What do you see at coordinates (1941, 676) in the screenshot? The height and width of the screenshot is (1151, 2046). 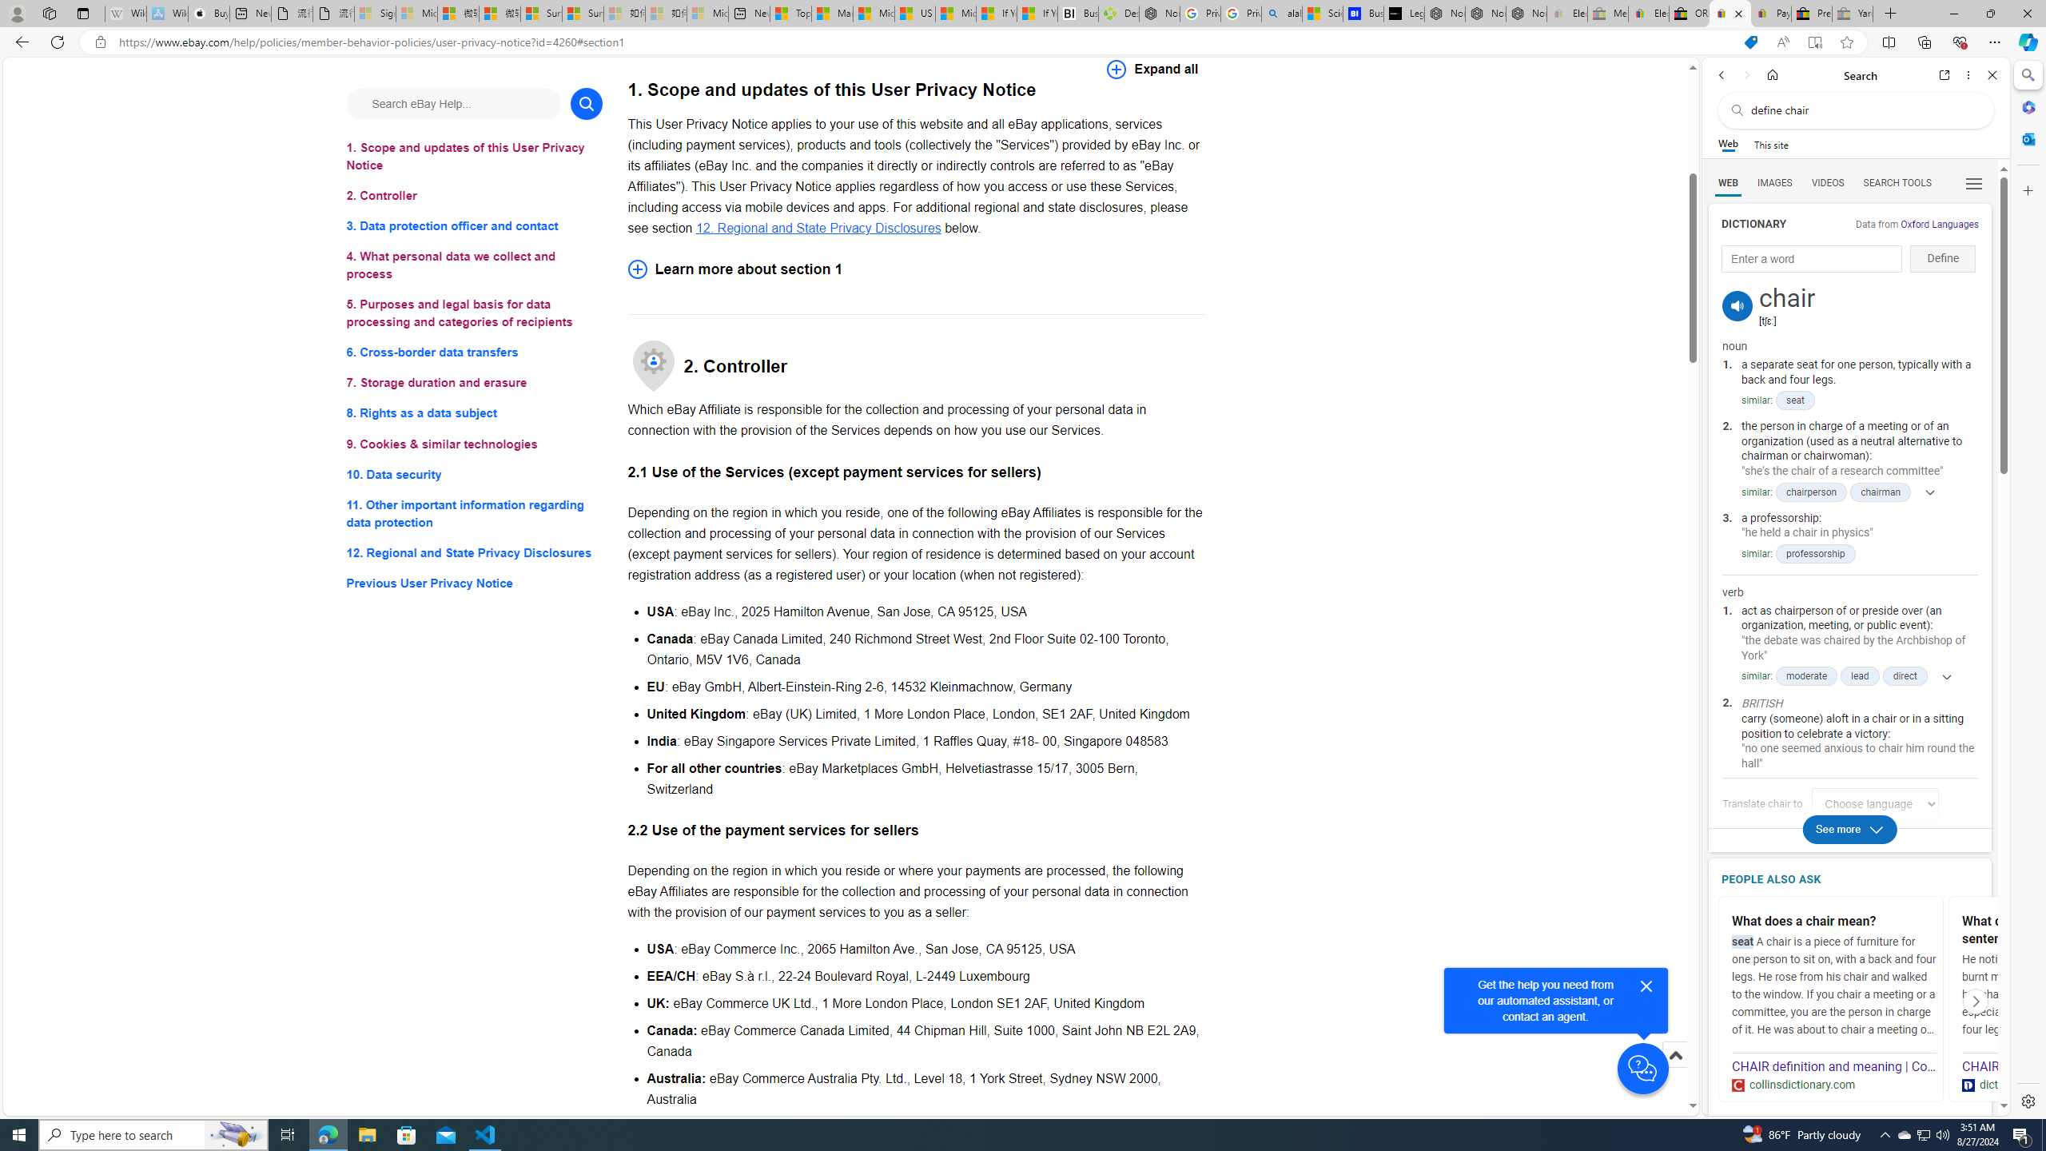 I see `Show more` at bounding box center [1941, 676].